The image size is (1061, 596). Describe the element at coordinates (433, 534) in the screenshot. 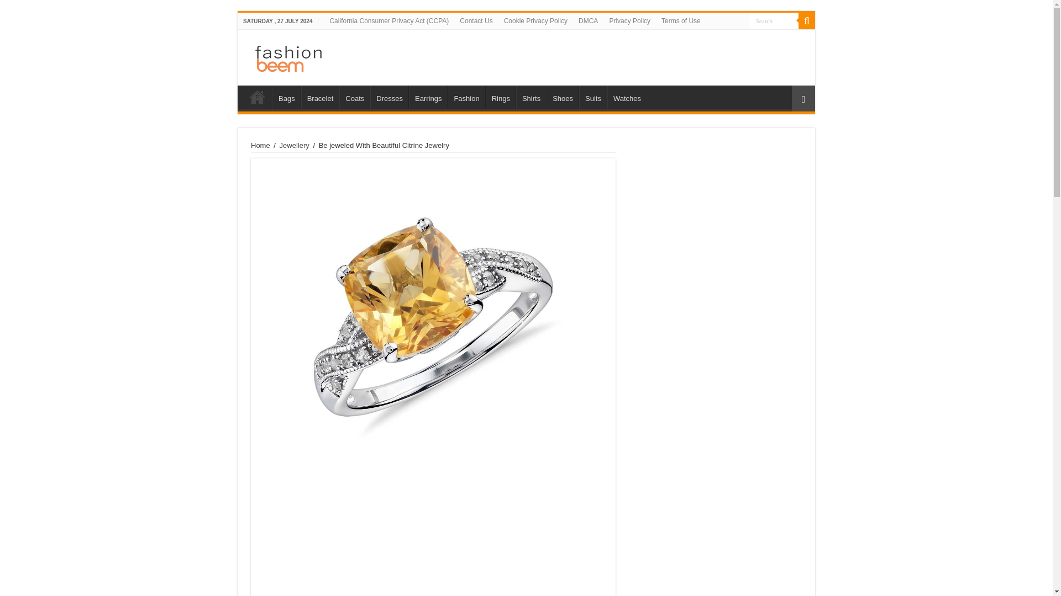

I see `Advertisement` at that location.